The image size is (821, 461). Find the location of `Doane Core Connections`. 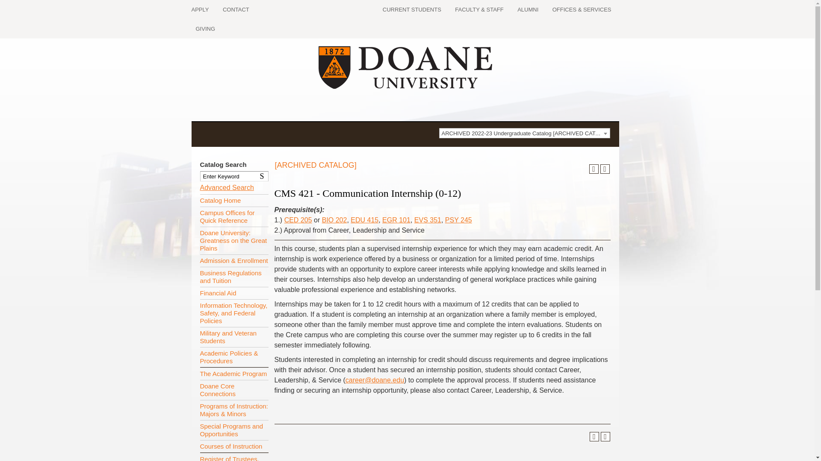

Doane Core Connections is located at coordinates (234, 390).